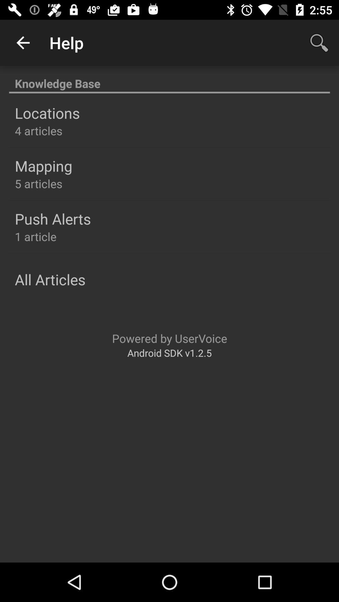  I want to click on launch locations icon, so click(47, 113).